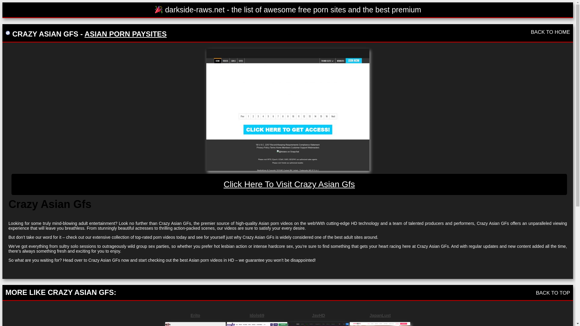 The height and width of the screenshot is (326, 580). Describe the element at coordinates (380, 315) in the screenshot. I see `JapanLust` at that location.